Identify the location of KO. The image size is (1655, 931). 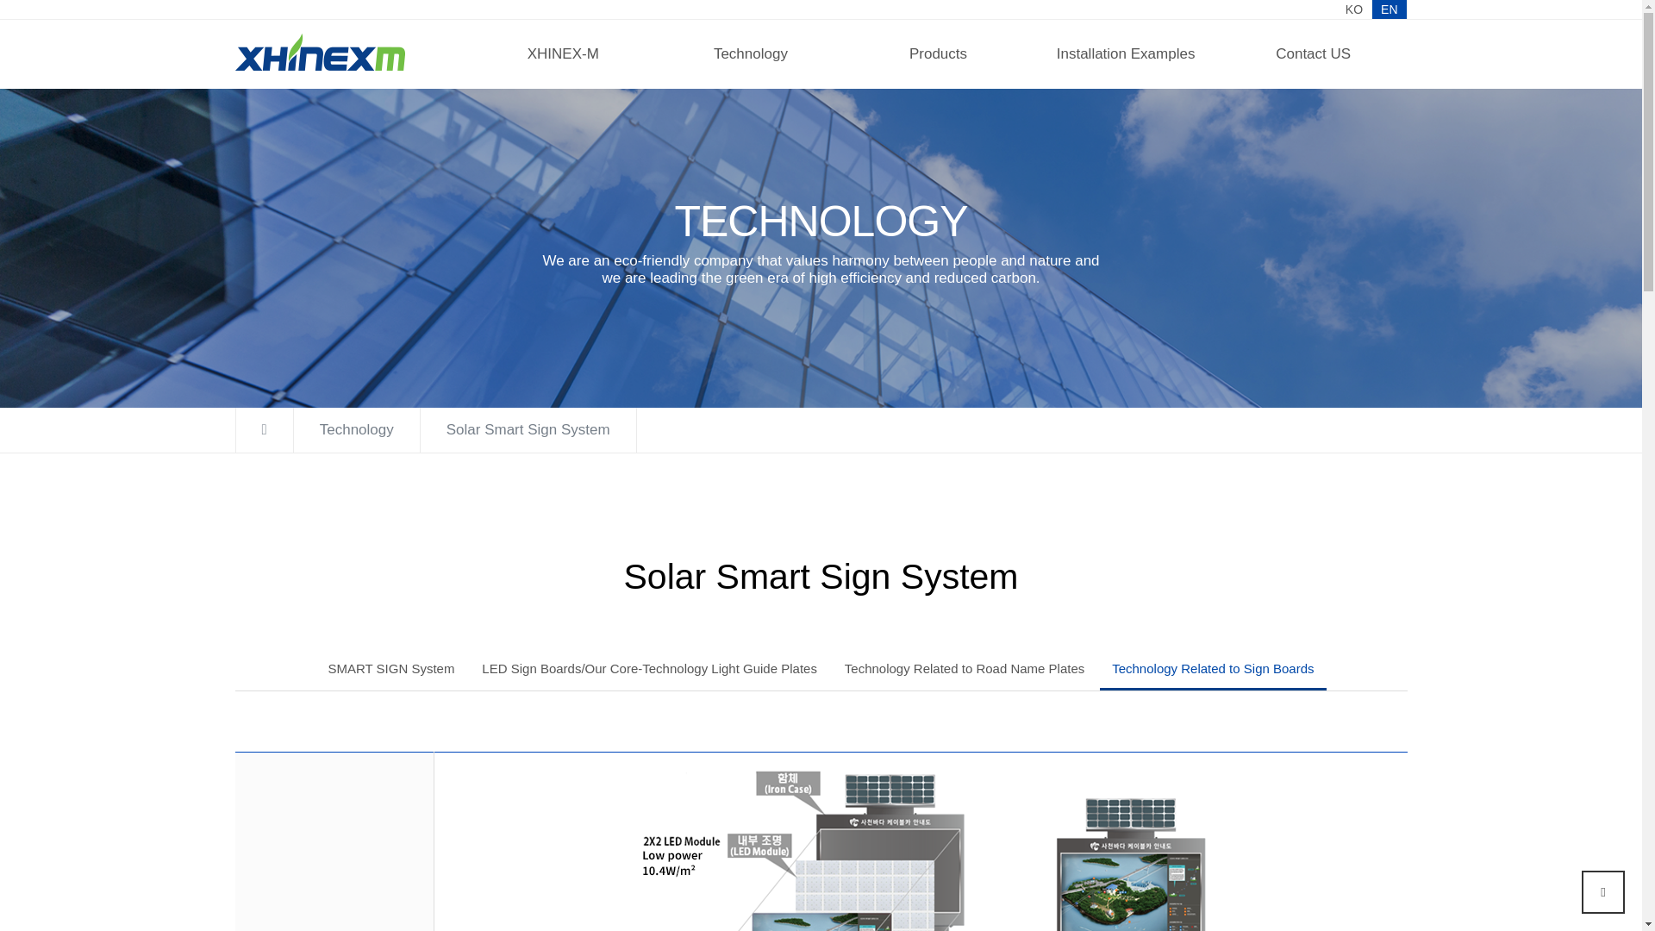
(1353, 9).